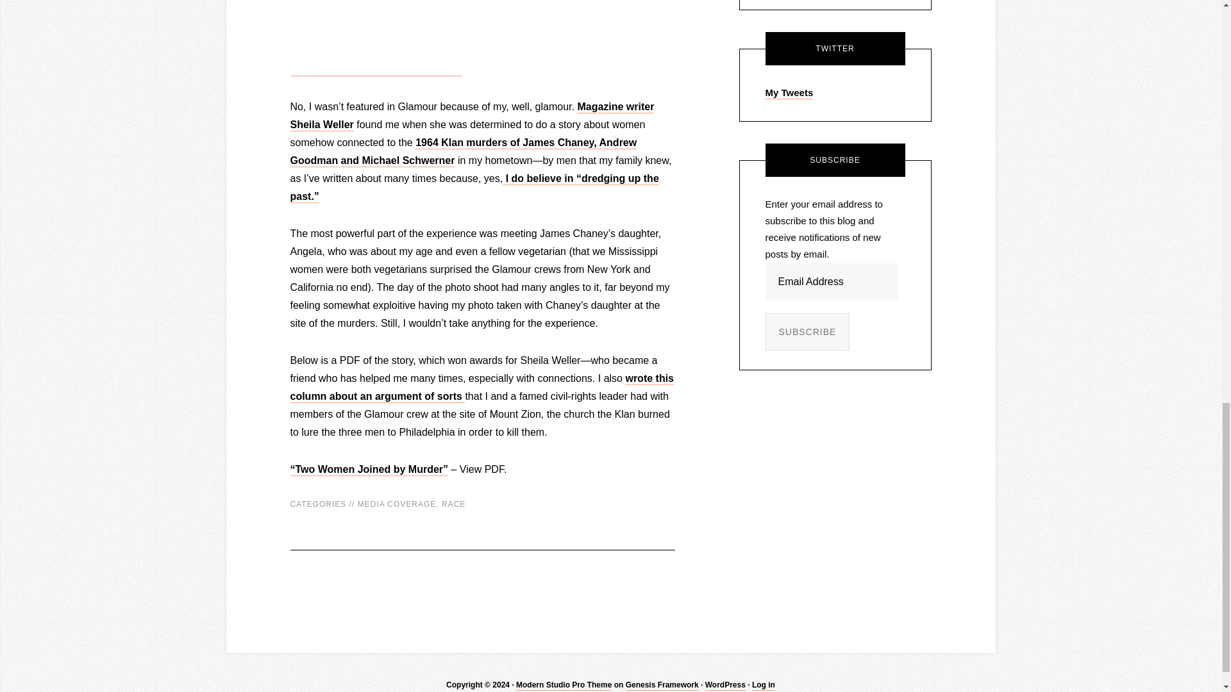 This screenshot has width=1231, height=692. Describe the element at coordinates (764, 685) in the screenshot. I see `Log in` at that location.